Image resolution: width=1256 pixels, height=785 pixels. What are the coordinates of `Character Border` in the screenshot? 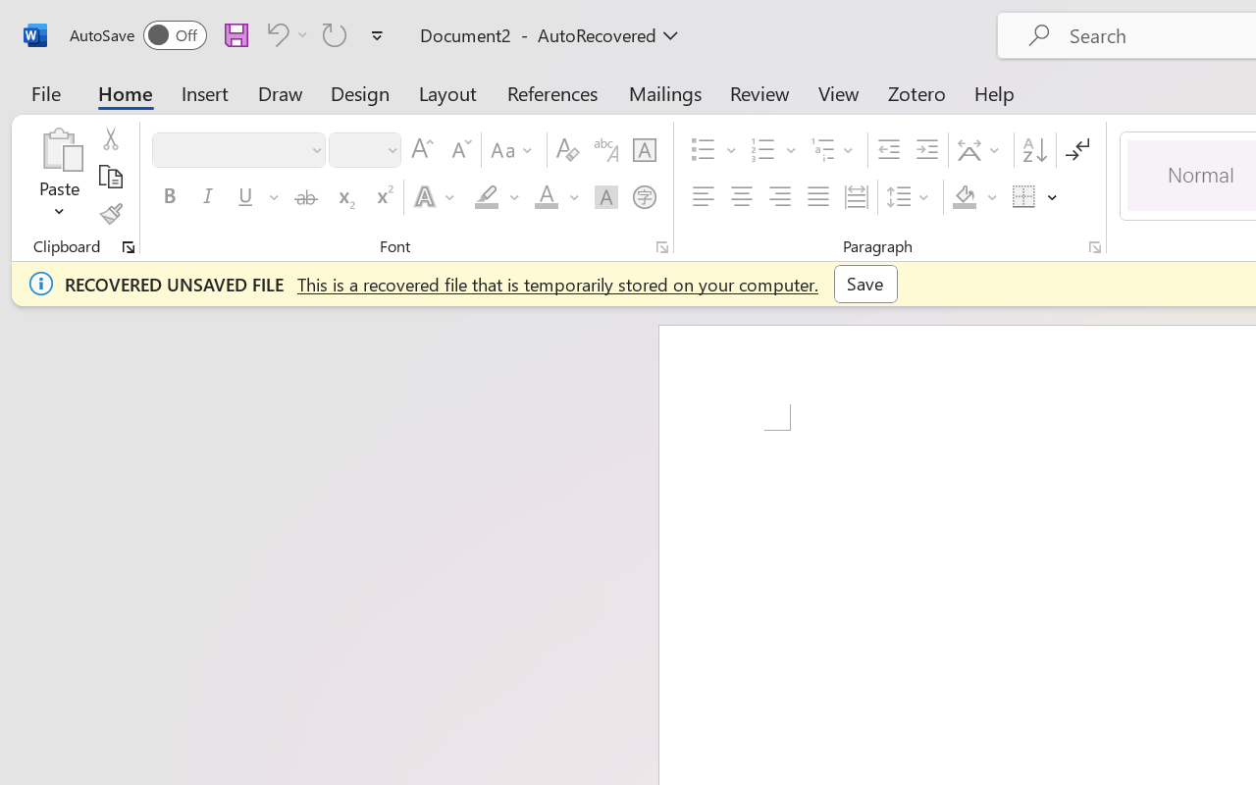 It's located at (644, 150).